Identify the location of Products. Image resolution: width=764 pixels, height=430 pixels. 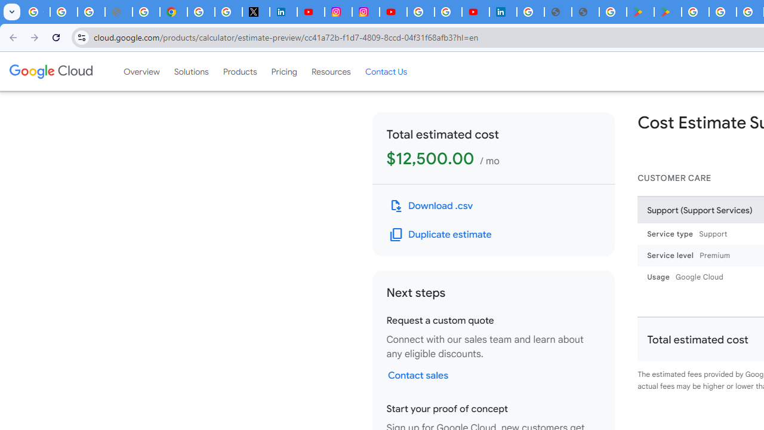
(240, 71).